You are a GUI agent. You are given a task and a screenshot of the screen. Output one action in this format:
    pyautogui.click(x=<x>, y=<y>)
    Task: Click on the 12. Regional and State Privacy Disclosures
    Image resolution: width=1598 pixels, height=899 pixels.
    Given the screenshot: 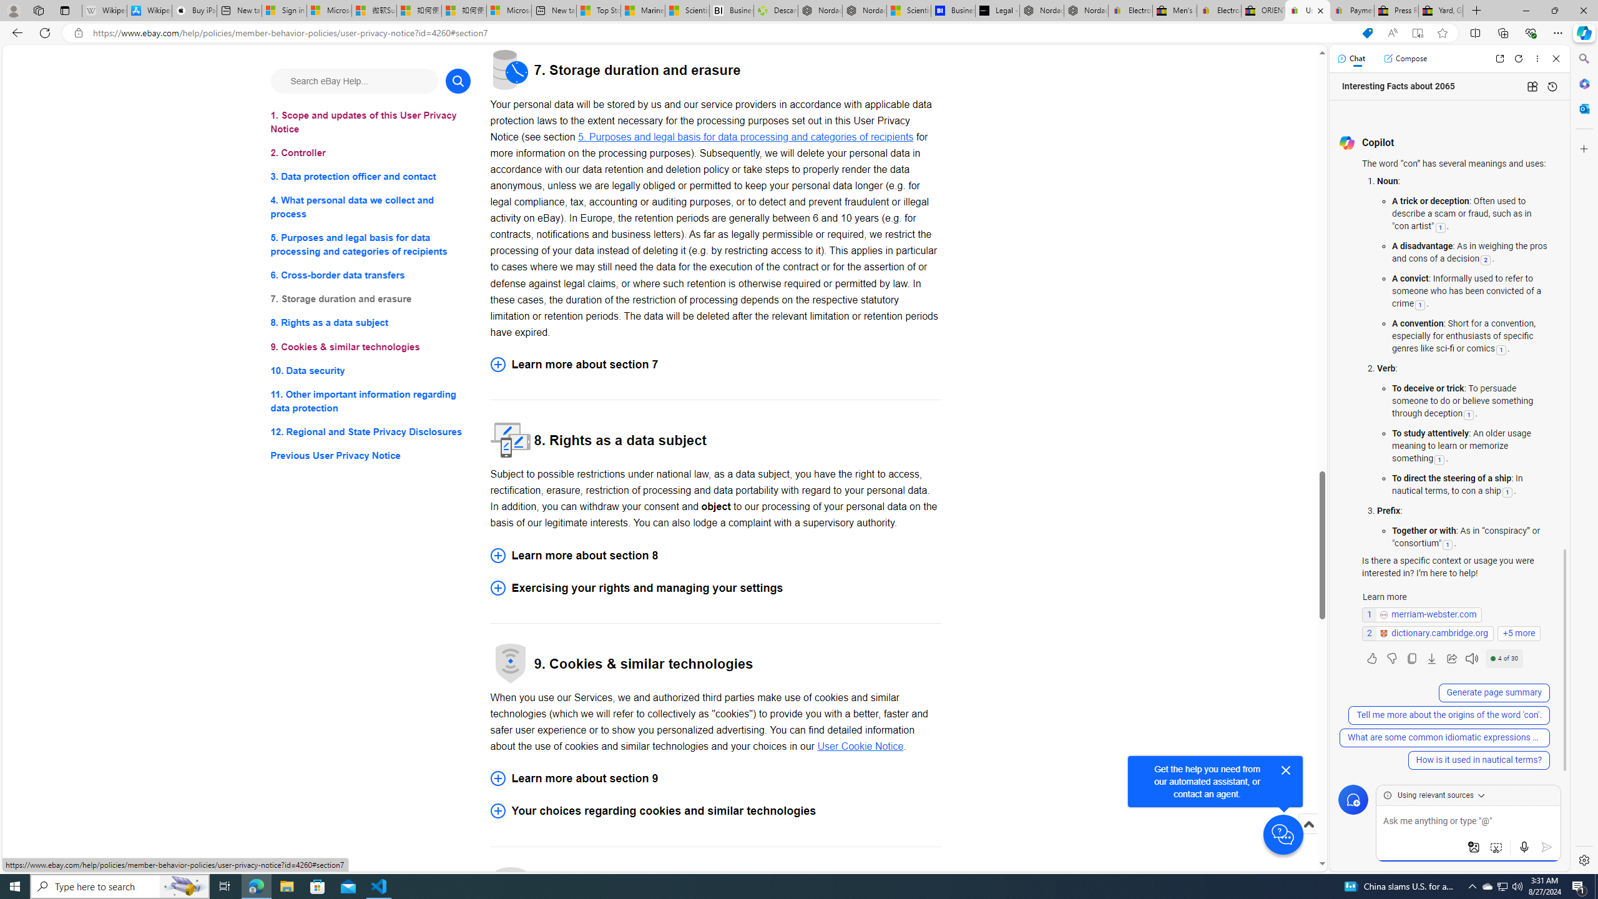 What is the action you would take?
    pyautogui.click(x=371, y=431)
    